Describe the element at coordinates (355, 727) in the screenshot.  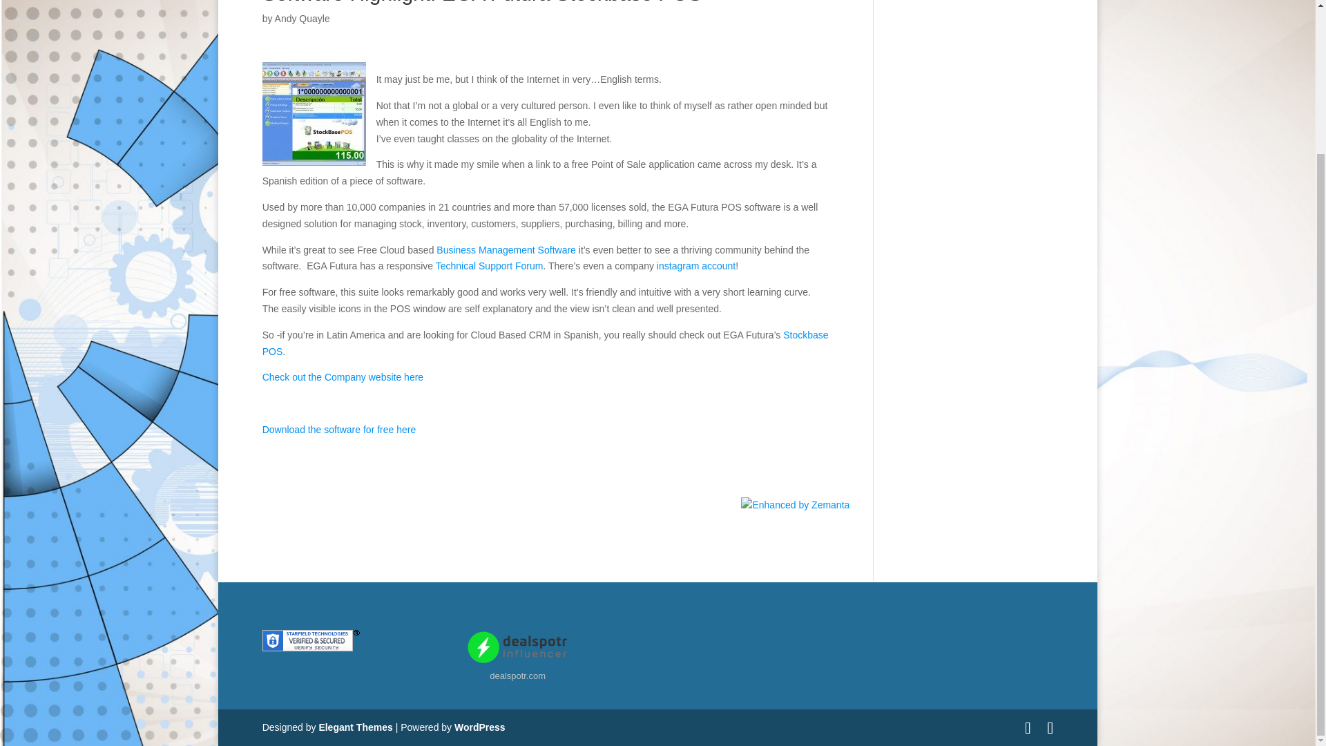
I see `Elegant Themes` at that location.